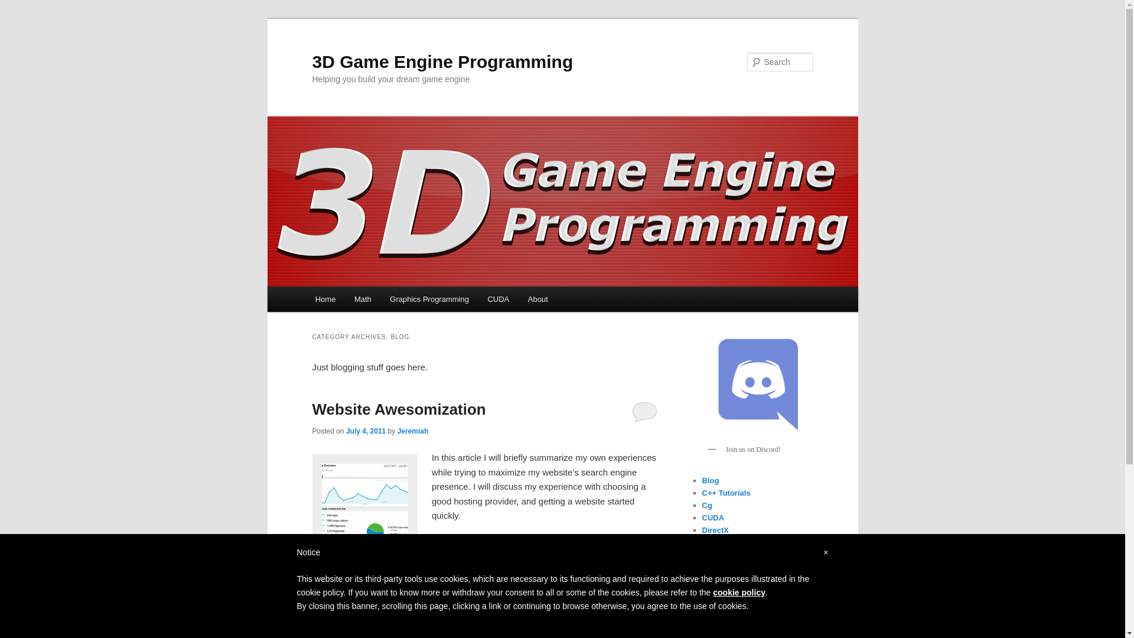 The image size is (1134, 638). What do you see at coordinates (712, 580) in the screenshot?
I see `GLSL` at bounding box center [712, 580].